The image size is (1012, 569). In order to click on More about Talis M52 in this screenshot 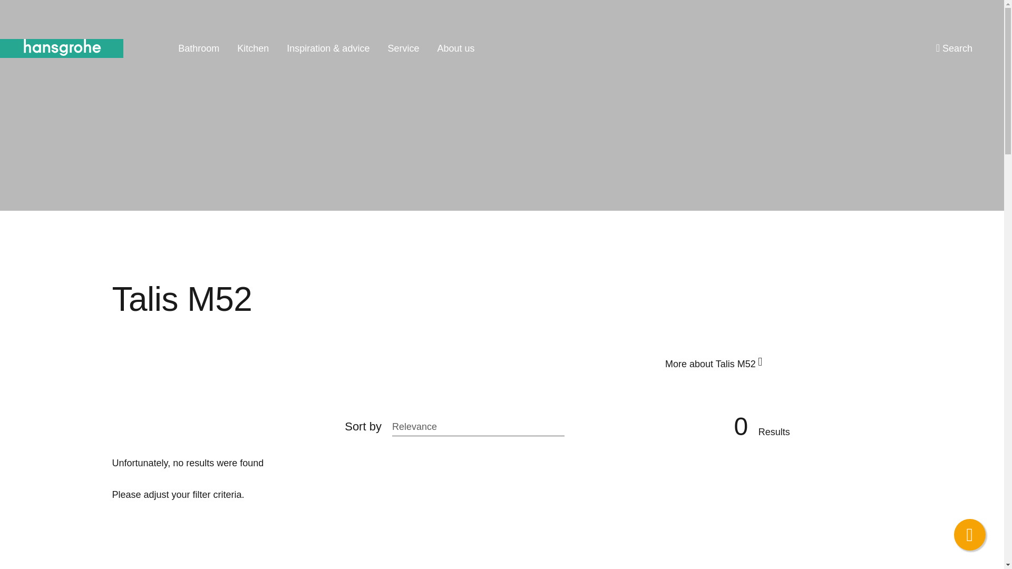, I will do `click(713, 361)`.